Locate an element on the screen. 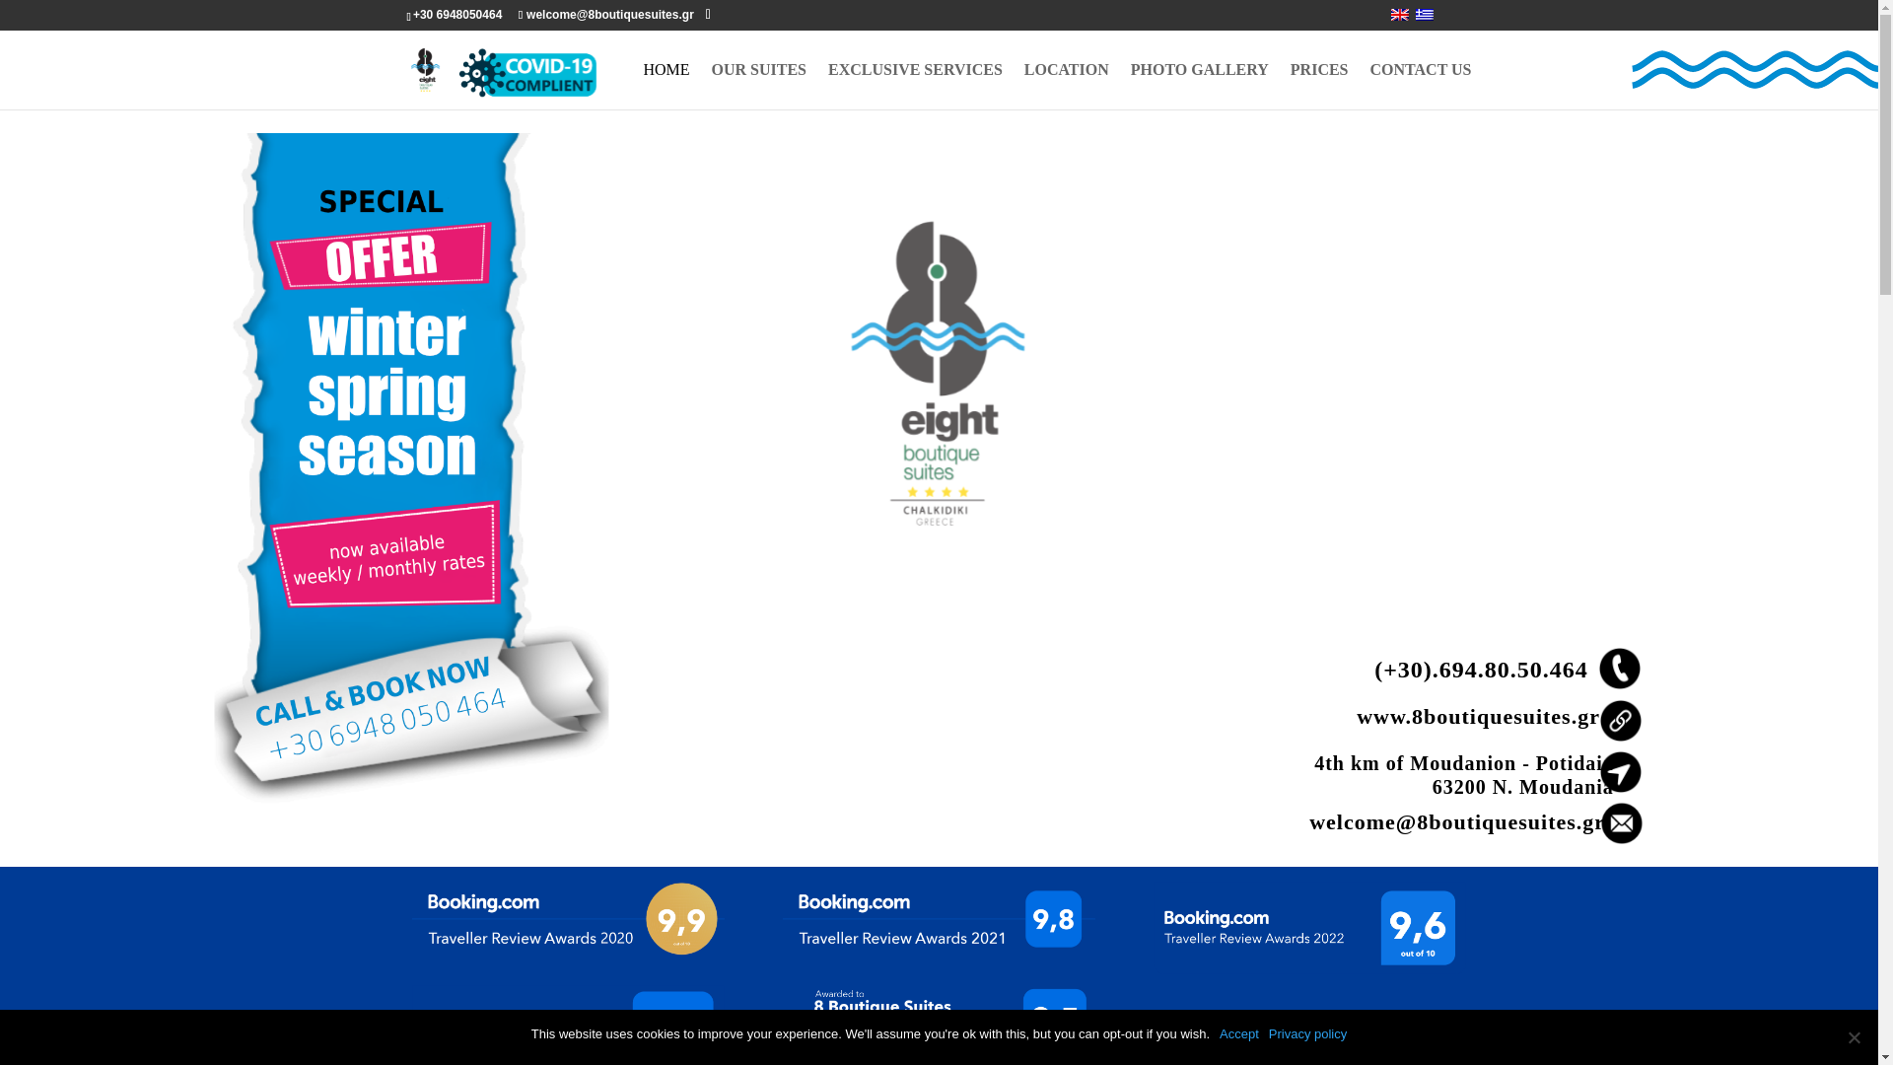 The width and height of the screenshot is (1893, 1065). Accept is located at coordinates (1238, 1033).